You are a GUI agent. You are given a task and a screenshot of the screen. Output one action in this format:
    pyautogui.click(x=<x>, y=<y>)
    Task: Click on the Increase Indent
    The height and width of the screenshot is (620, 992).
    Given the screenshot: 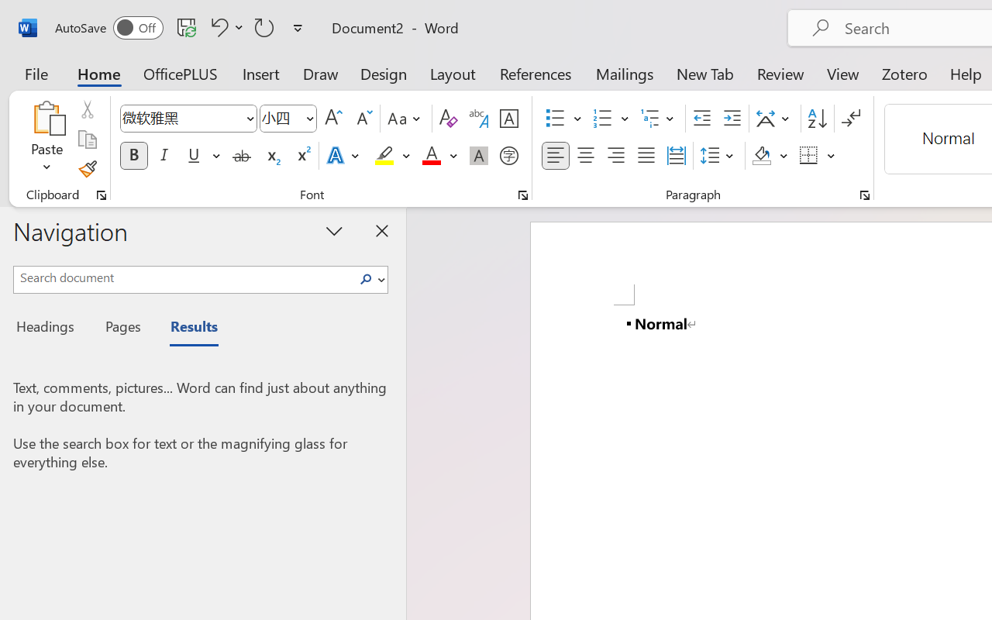 What is the action you would take?
    pyautogui.click(x=732, y=119)
    